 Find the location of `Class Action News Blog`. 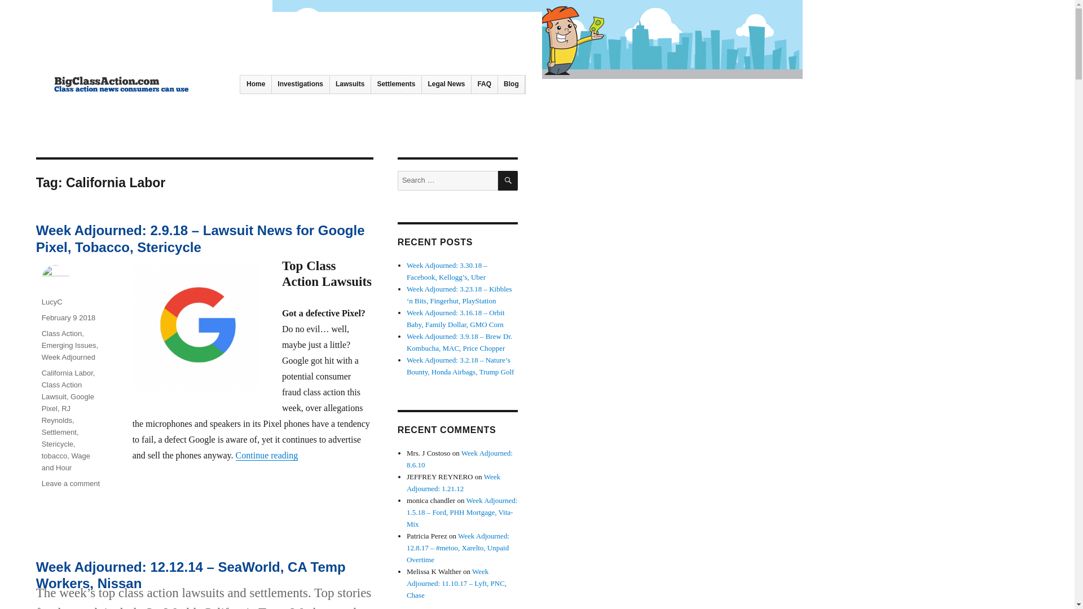

Class Action News Blog is located at coordinates (125, 111).